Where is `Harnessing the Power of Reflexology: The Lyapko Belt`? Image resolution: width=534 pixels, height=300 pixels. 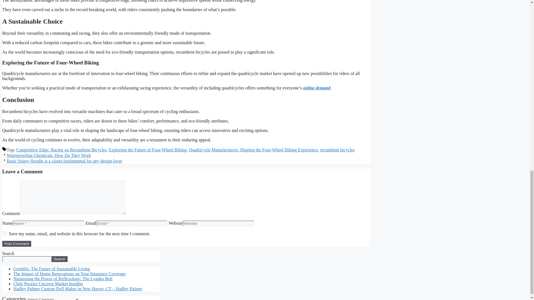
Harnessing the Power of Reflexology: The Lyapko Belt is located at coordinates (63, 278).